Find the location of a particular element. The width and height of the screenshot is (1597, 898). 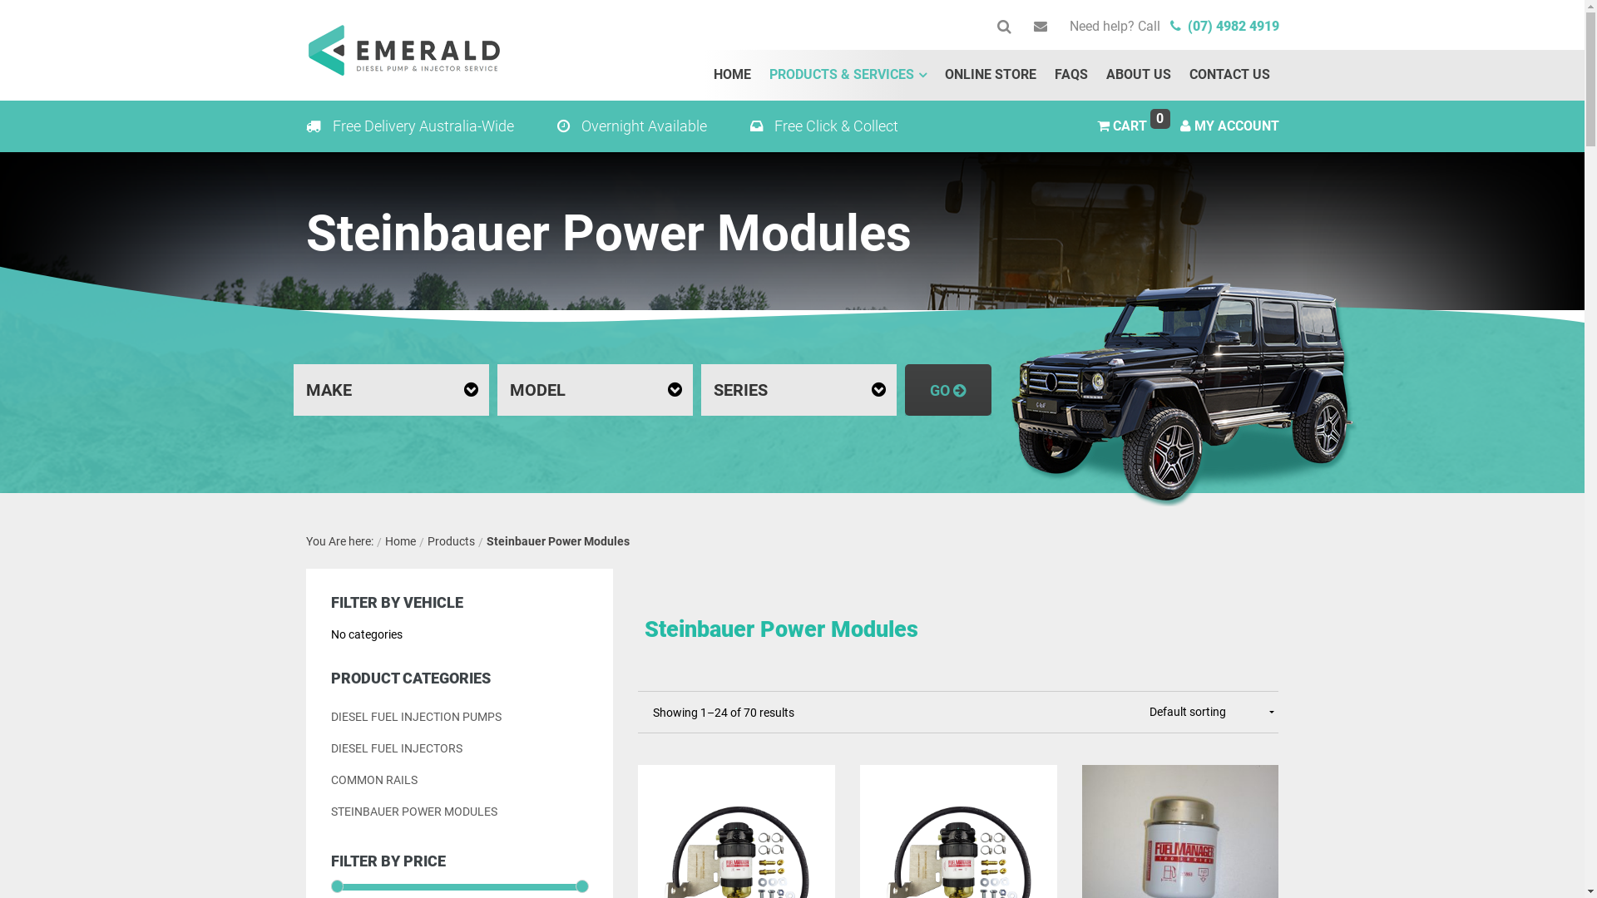

ONLINE STORE is located at coordinates (990, 75).